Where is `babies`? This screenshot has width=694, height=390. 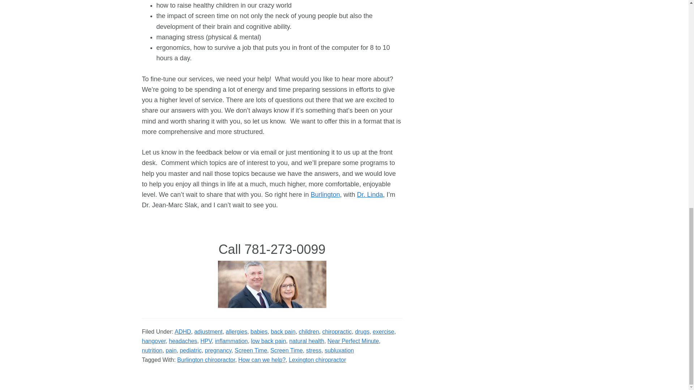
babies is located at coordinates (259, 331).